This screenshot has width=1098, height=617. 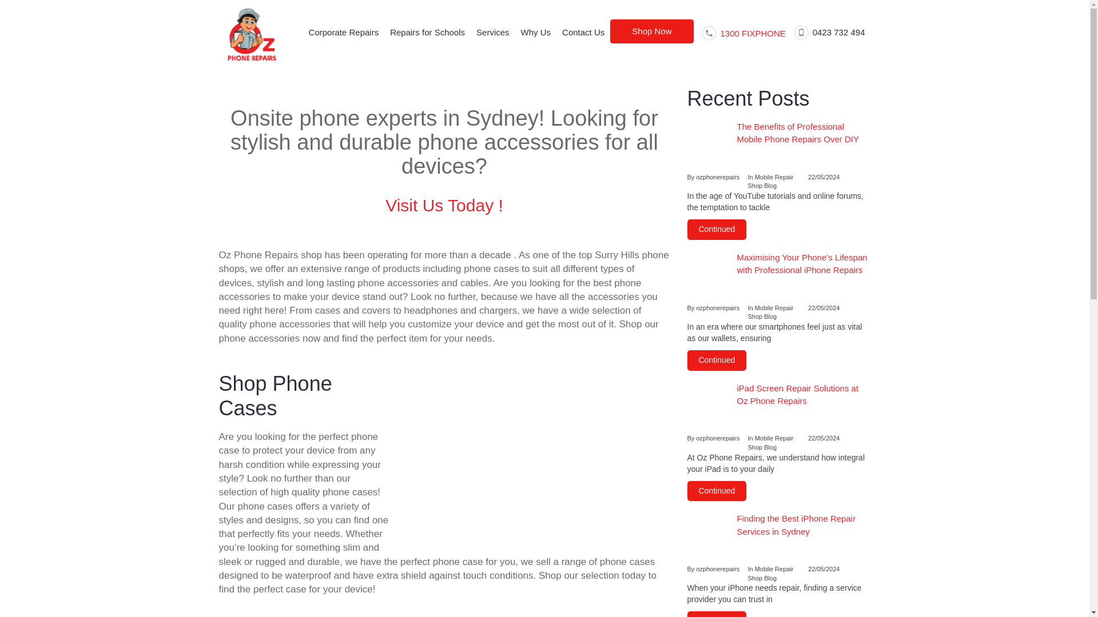 What do you see at coordinates (252, 34) in the screenshot?
I see `Oz Phone Repairs` at bounding box center [252, 34].